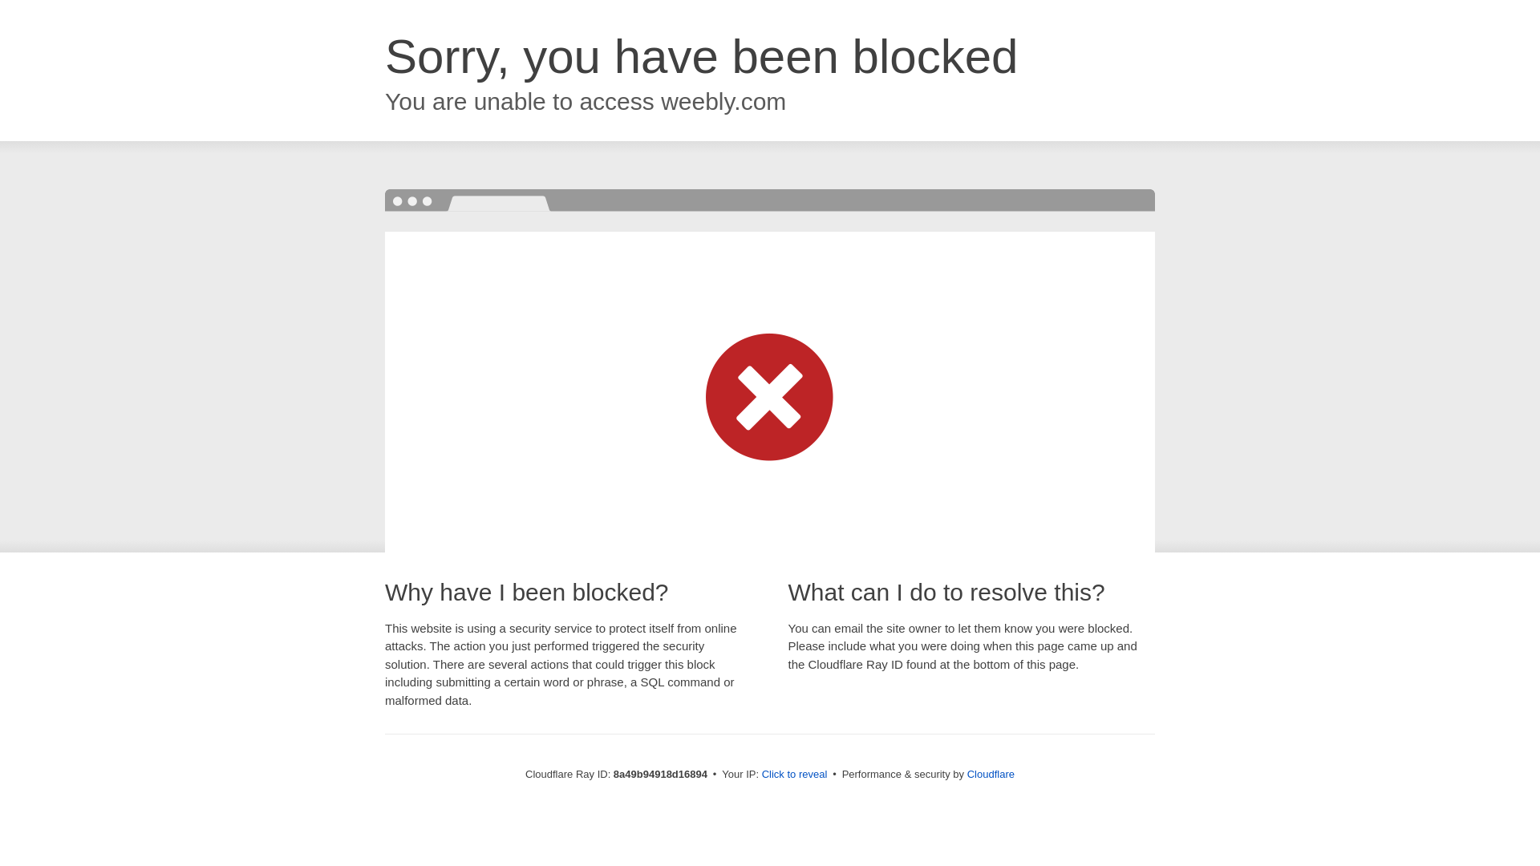 Image resolution: width=1540 pixels, height=866 pixels. I want to click on Cloudflare, so click(991, 774).